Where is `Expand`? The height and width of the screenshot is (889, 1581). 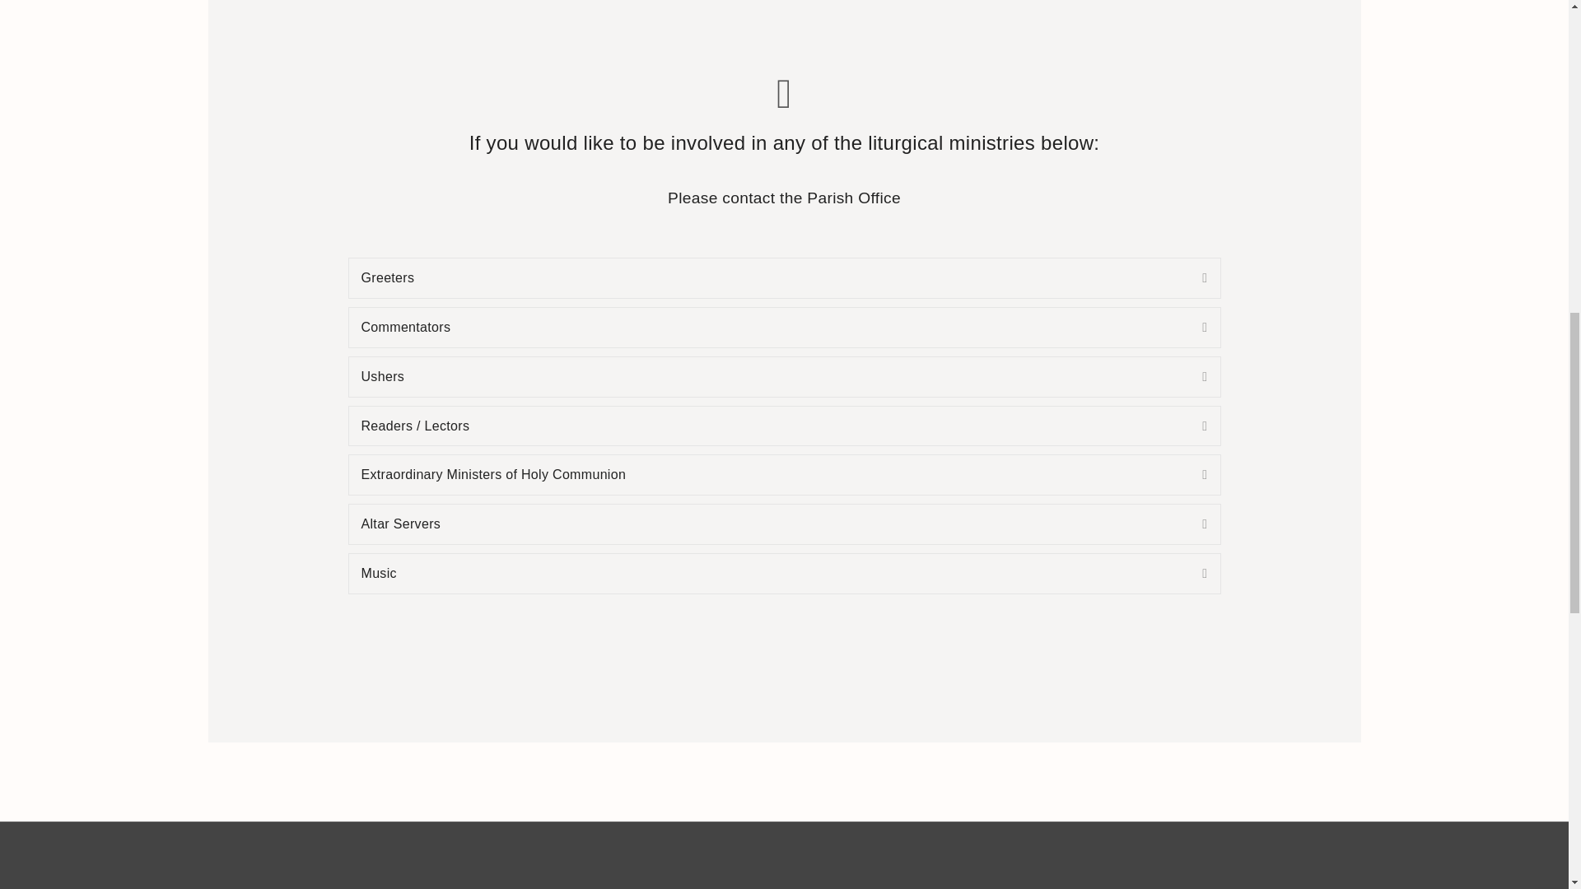
Expand is located at coordinates (1192, 426).